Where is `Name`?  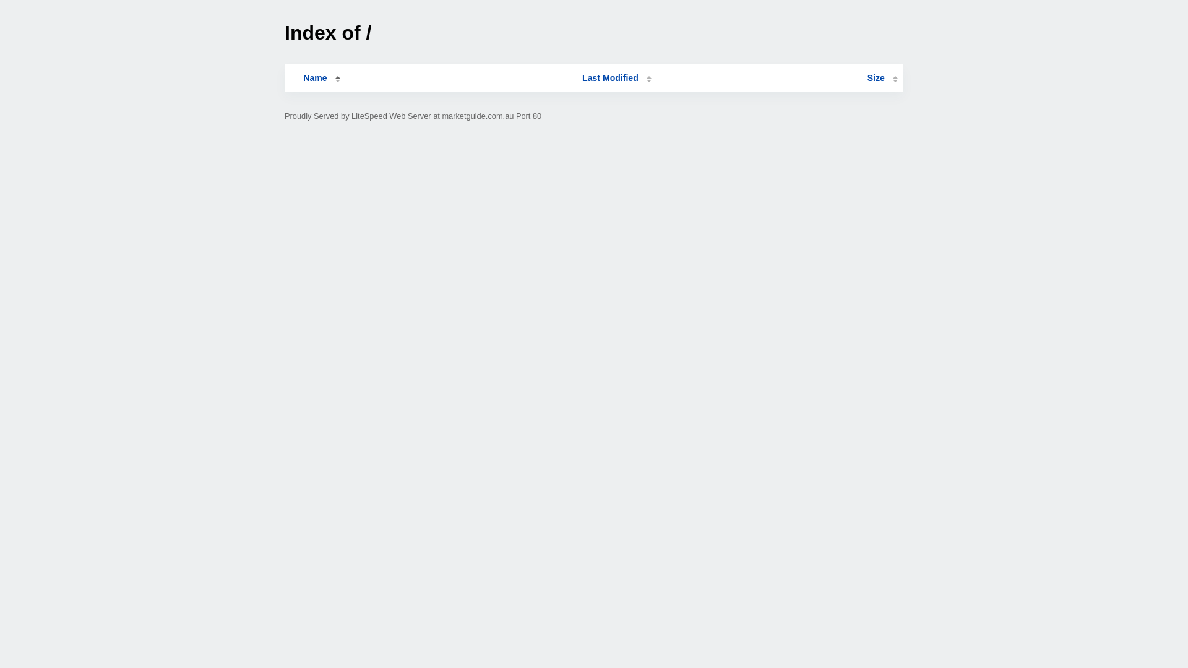 Name is located at coordinates (315, 78).